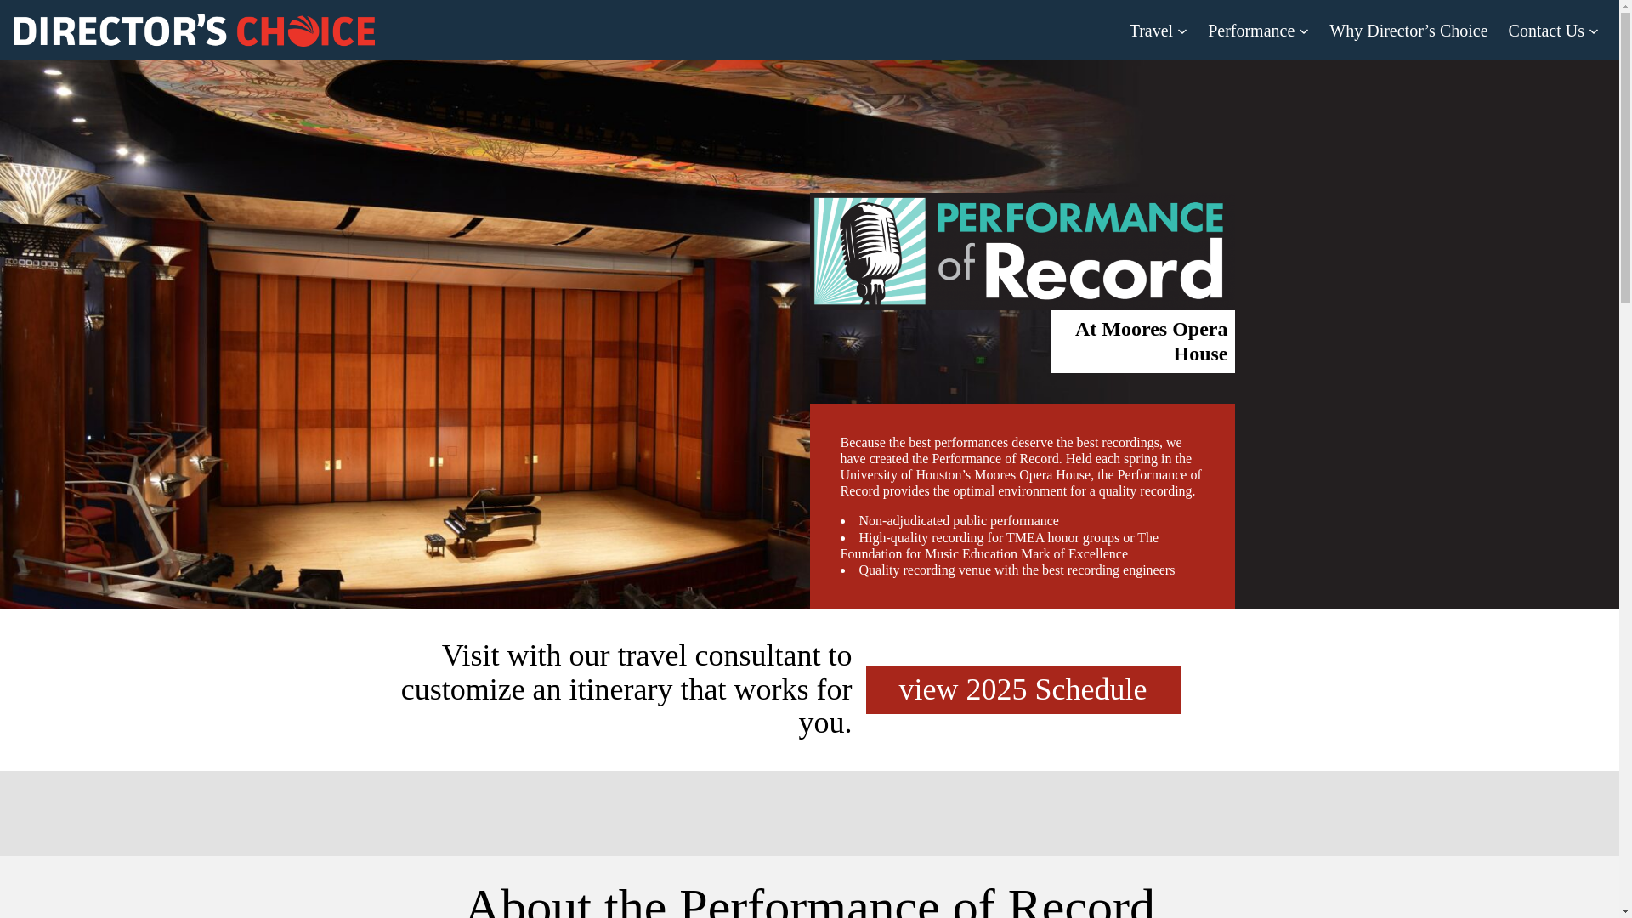  Describe the element at coordinates (1554, 30) in the screenshot. I see `Contact Us` at that location.